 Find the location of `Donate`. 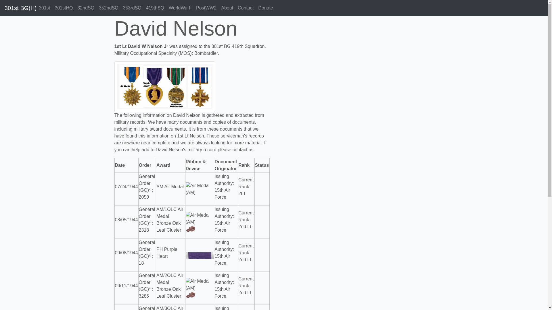

Donate is located at coordinates (266, 8).